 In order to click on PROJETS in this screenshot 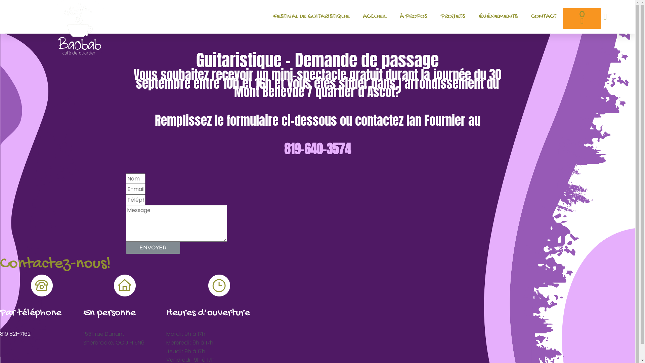, I will do `click(453, 17)`.